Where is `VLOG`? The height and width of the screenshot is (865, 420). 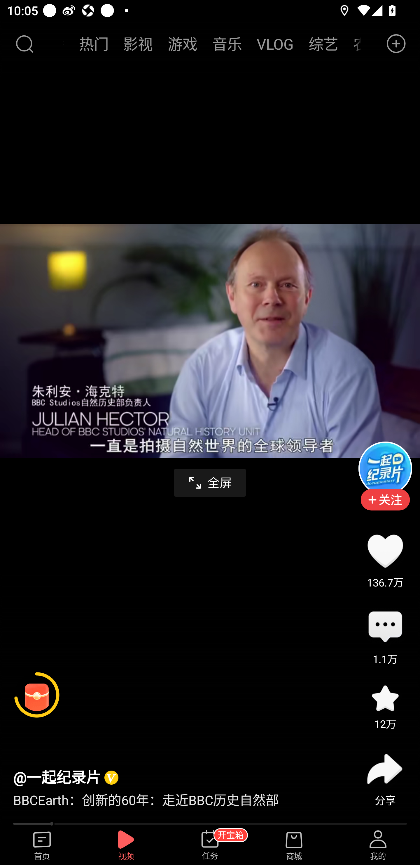
VLOG is located at coordinates (275, 44).